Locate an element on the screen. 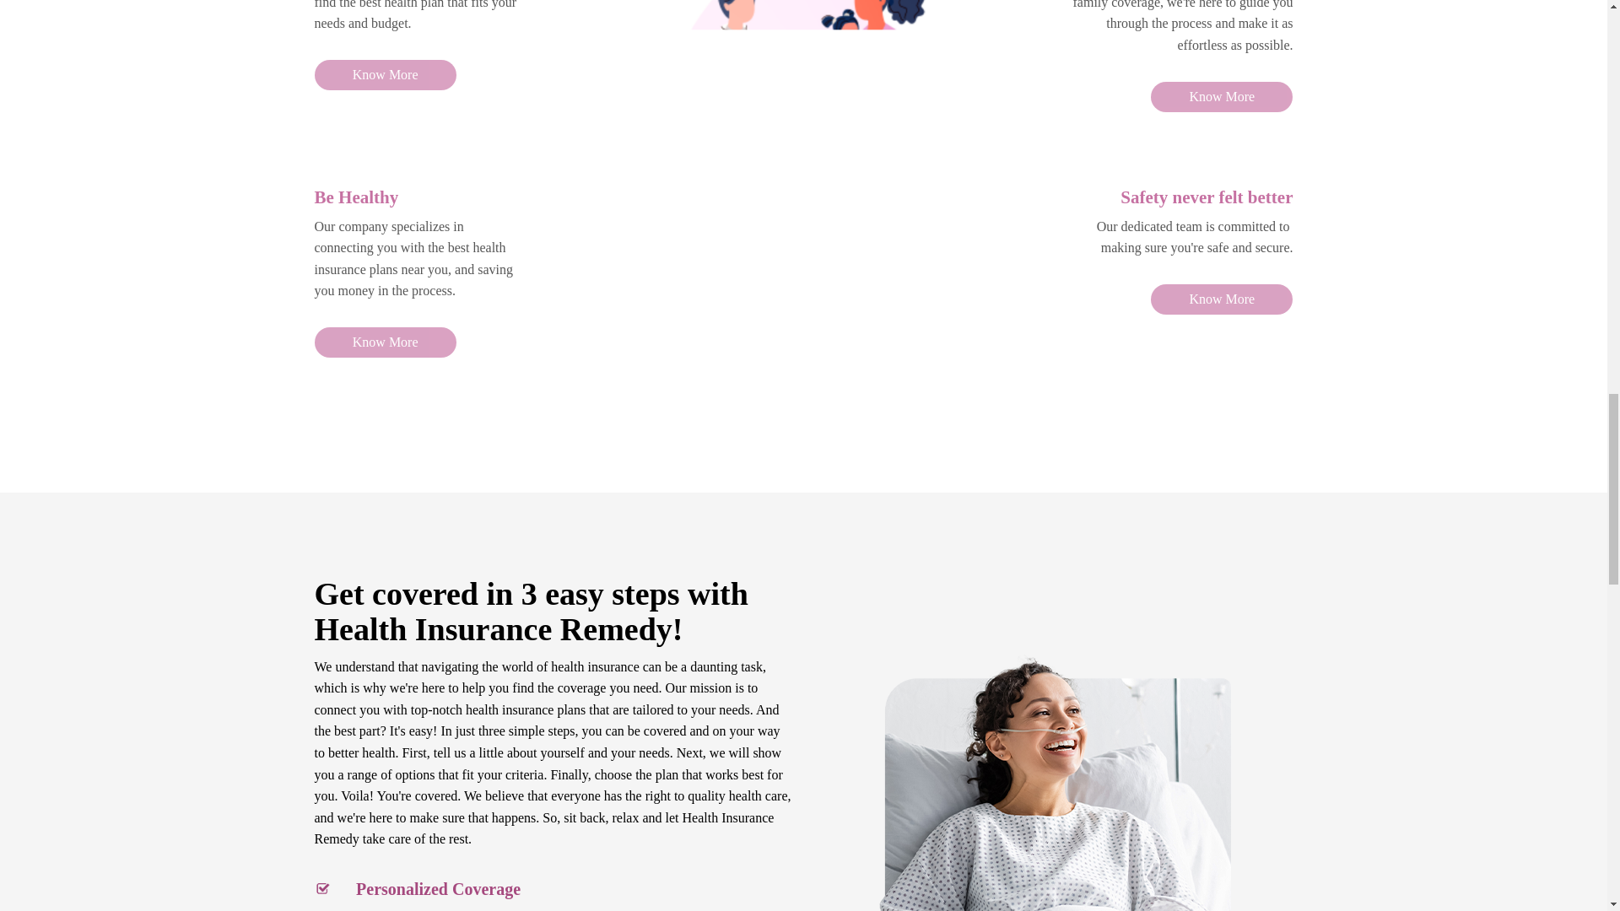  Know More is located at coordinates (1222, 299).